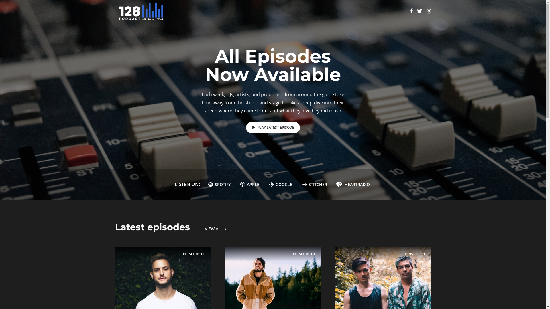 The image size is (550, 309). What do you see at coordinates (280, 185) in the screenshot?
I see `GOOGLE` at bounding box center [280, 185].